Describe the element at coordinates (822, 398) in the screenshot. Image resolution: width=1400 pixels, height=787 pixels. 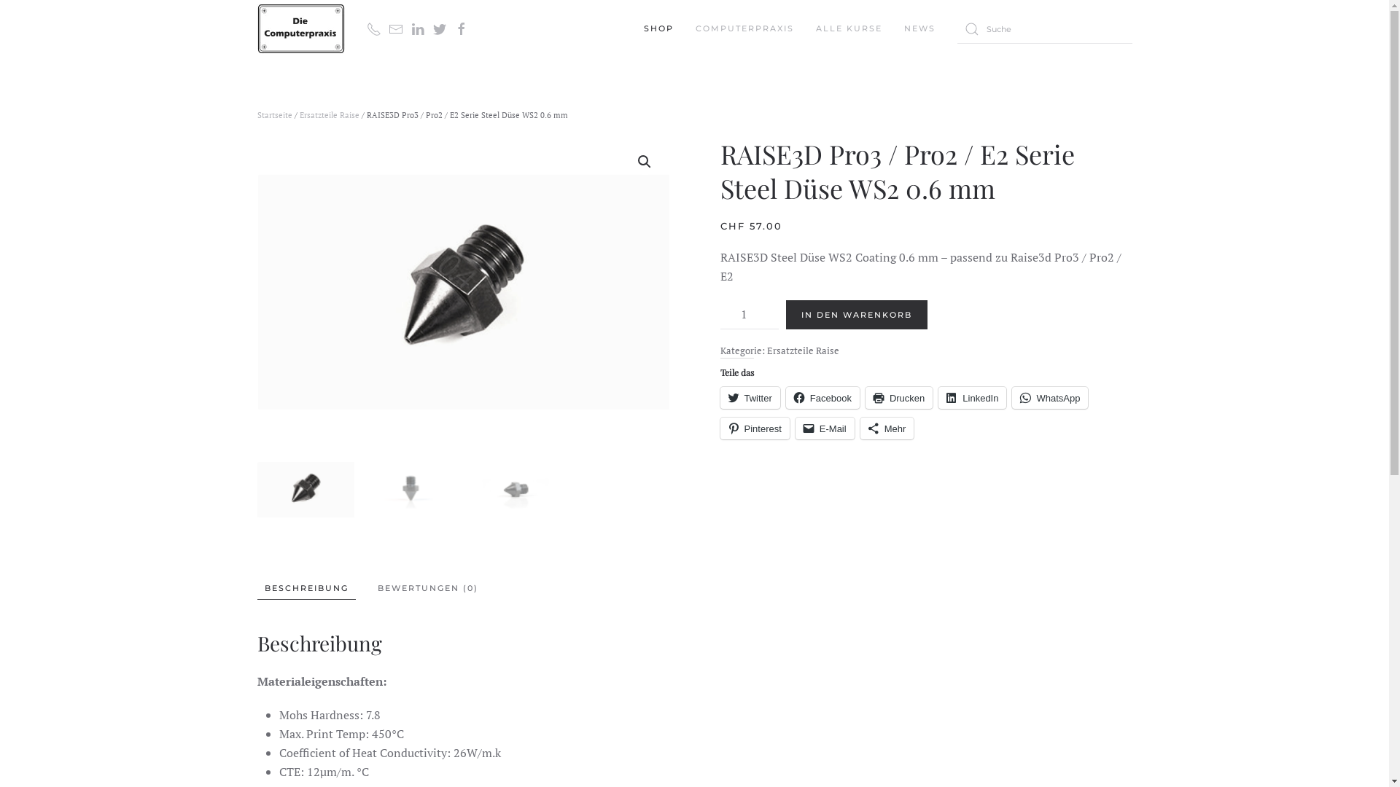
I see `Facebook` at that location.